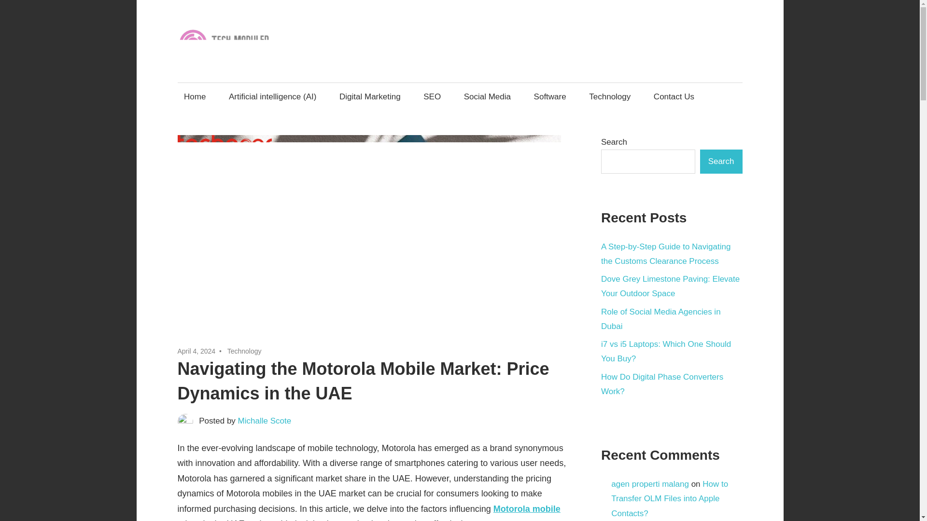 This screenshot has height=521, width=927. Describe the element at coordinates (610, 96) in the screenshot. I see `Technology` at that location.